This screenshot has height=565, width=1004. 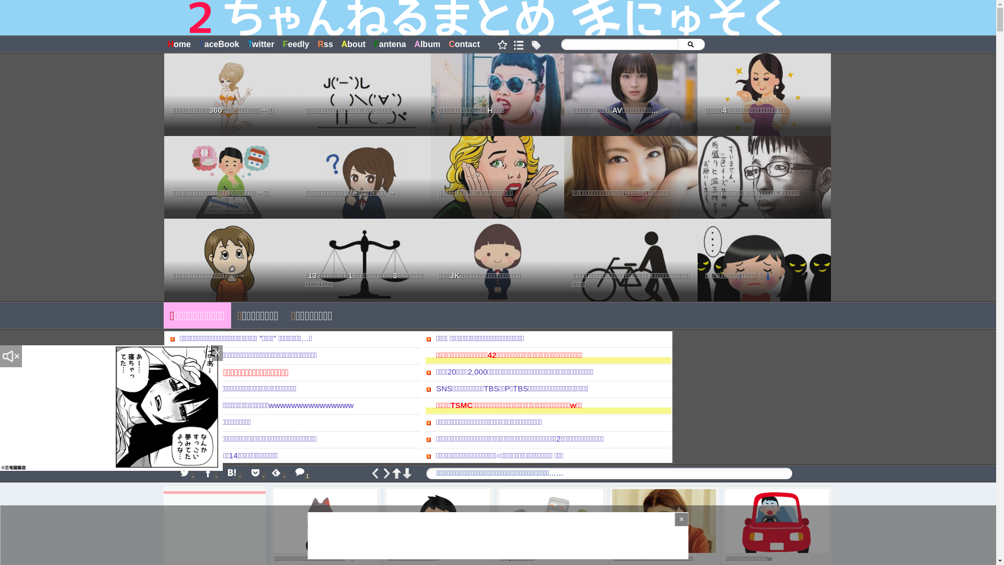 I want to click on Twitter, so click(x=260, y=44).